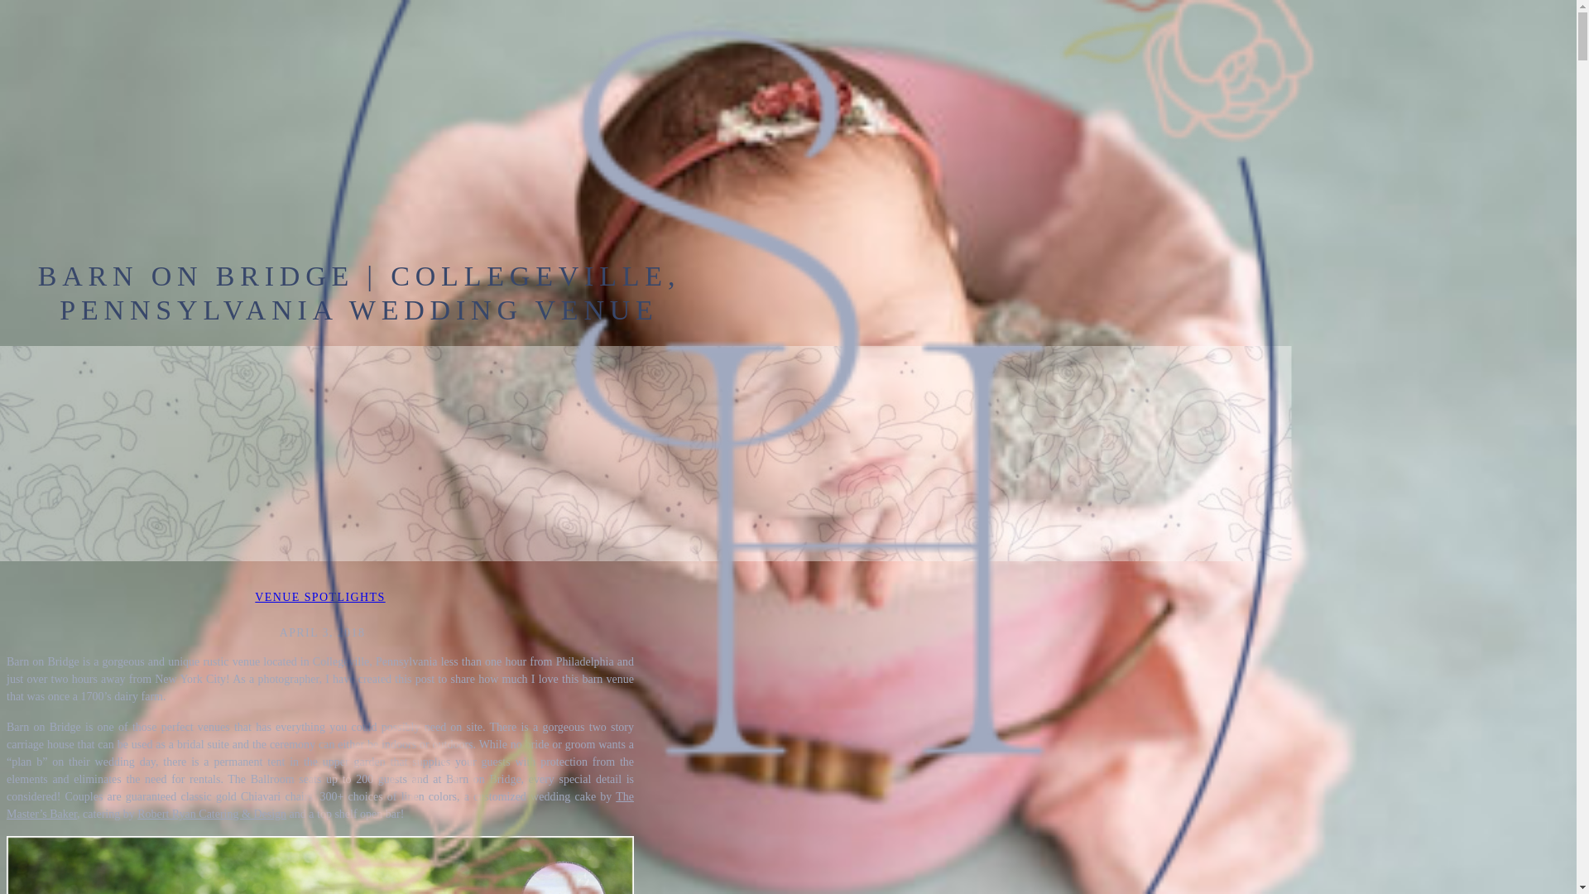 The image size is (1589, 894). What do you see at coordinates (502, 123) in the screenshot?
I see `IV. ABOUT` at bounding box center [502, 123].